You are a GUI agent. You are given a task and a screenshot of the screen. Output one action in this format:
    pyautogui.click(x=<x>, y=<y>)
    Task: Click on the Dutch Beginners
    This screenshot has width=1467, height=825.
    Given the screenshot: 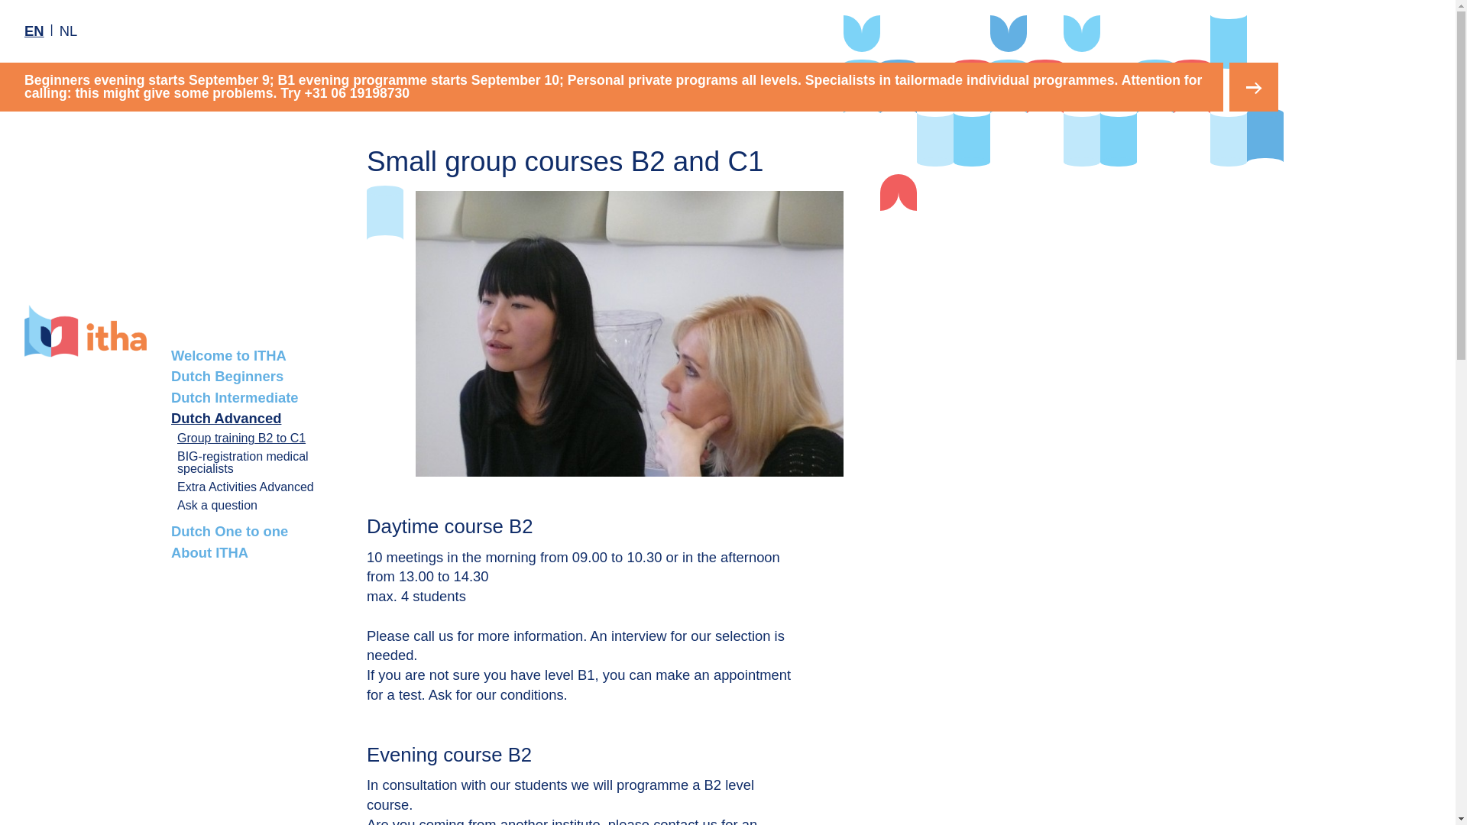 What is the action you would take?
    pyautogui.click(x=257, y=377)
    